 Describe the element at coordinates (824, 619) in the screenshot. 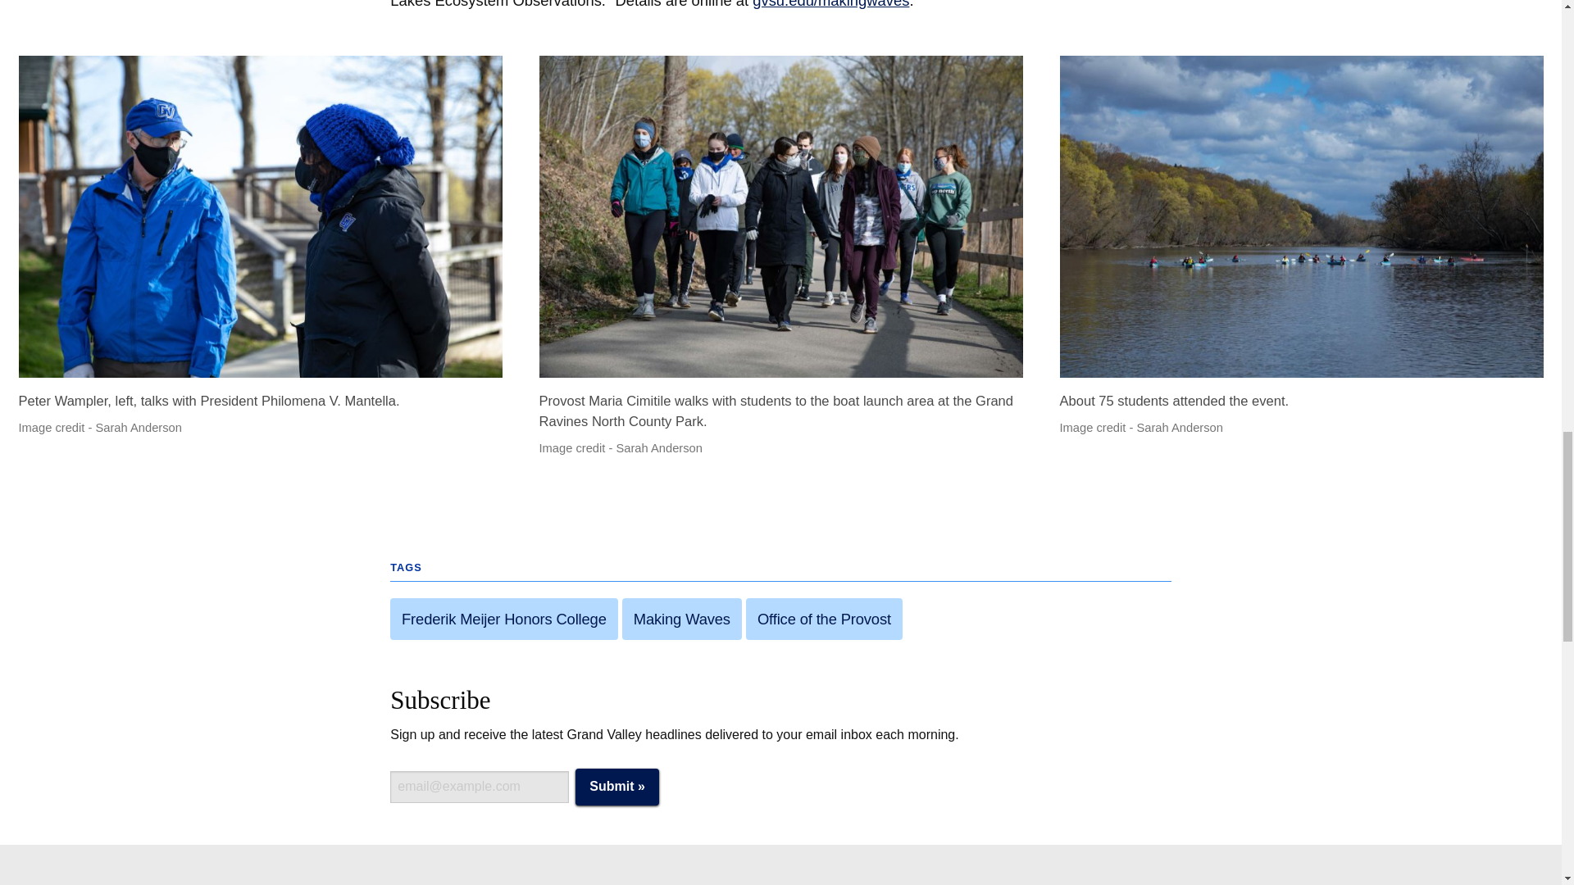

I see `Office of the Provost` at that location.